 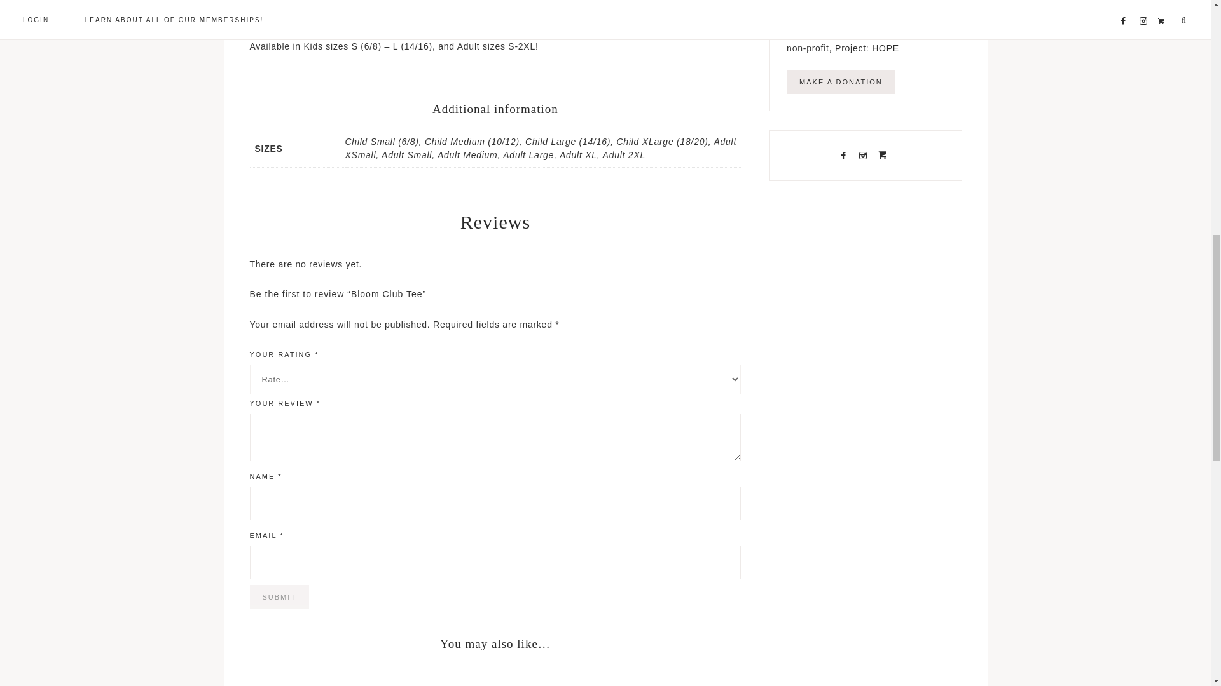 I want to click on Instagram, so click(x=865, y=155).